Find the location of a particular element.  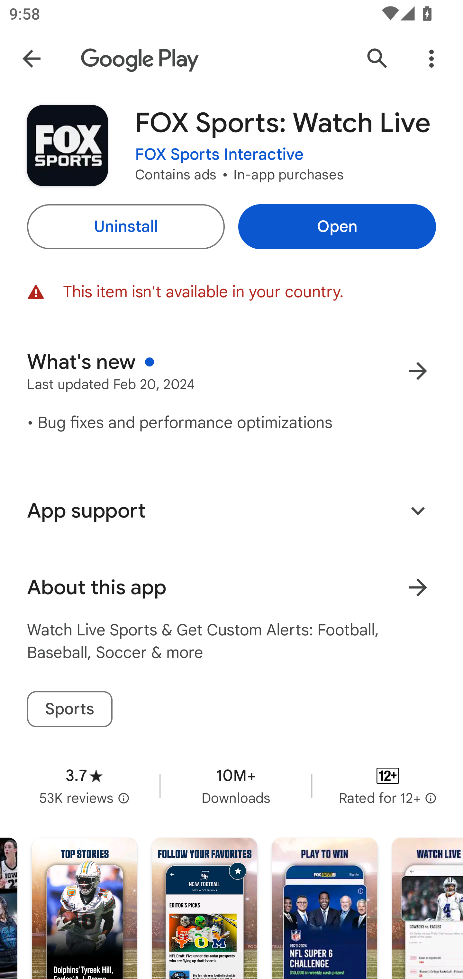

Screenshot "3" of "5" is located at coordinates (325, 908).